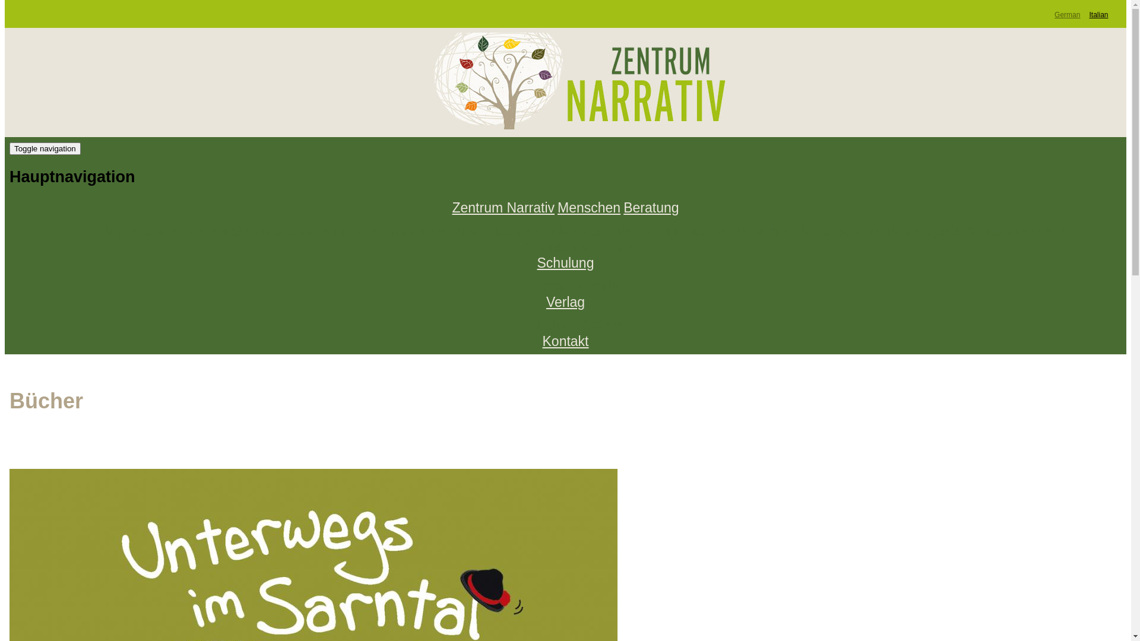 The image size is (1140, 641). What do you see at coordinates (5, 0) in the screenshot?
I see `Direkt zum Inhalt` at bounding box center [5, 0].